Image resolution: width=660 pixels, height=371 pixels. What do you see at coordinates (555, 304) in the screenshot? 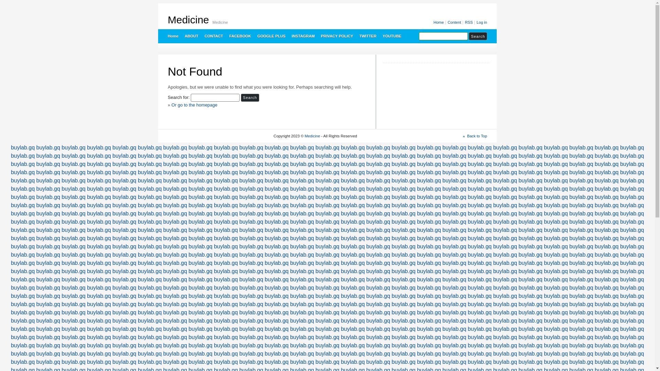
I see `buylab.gq` at bounding box center [555, 304].